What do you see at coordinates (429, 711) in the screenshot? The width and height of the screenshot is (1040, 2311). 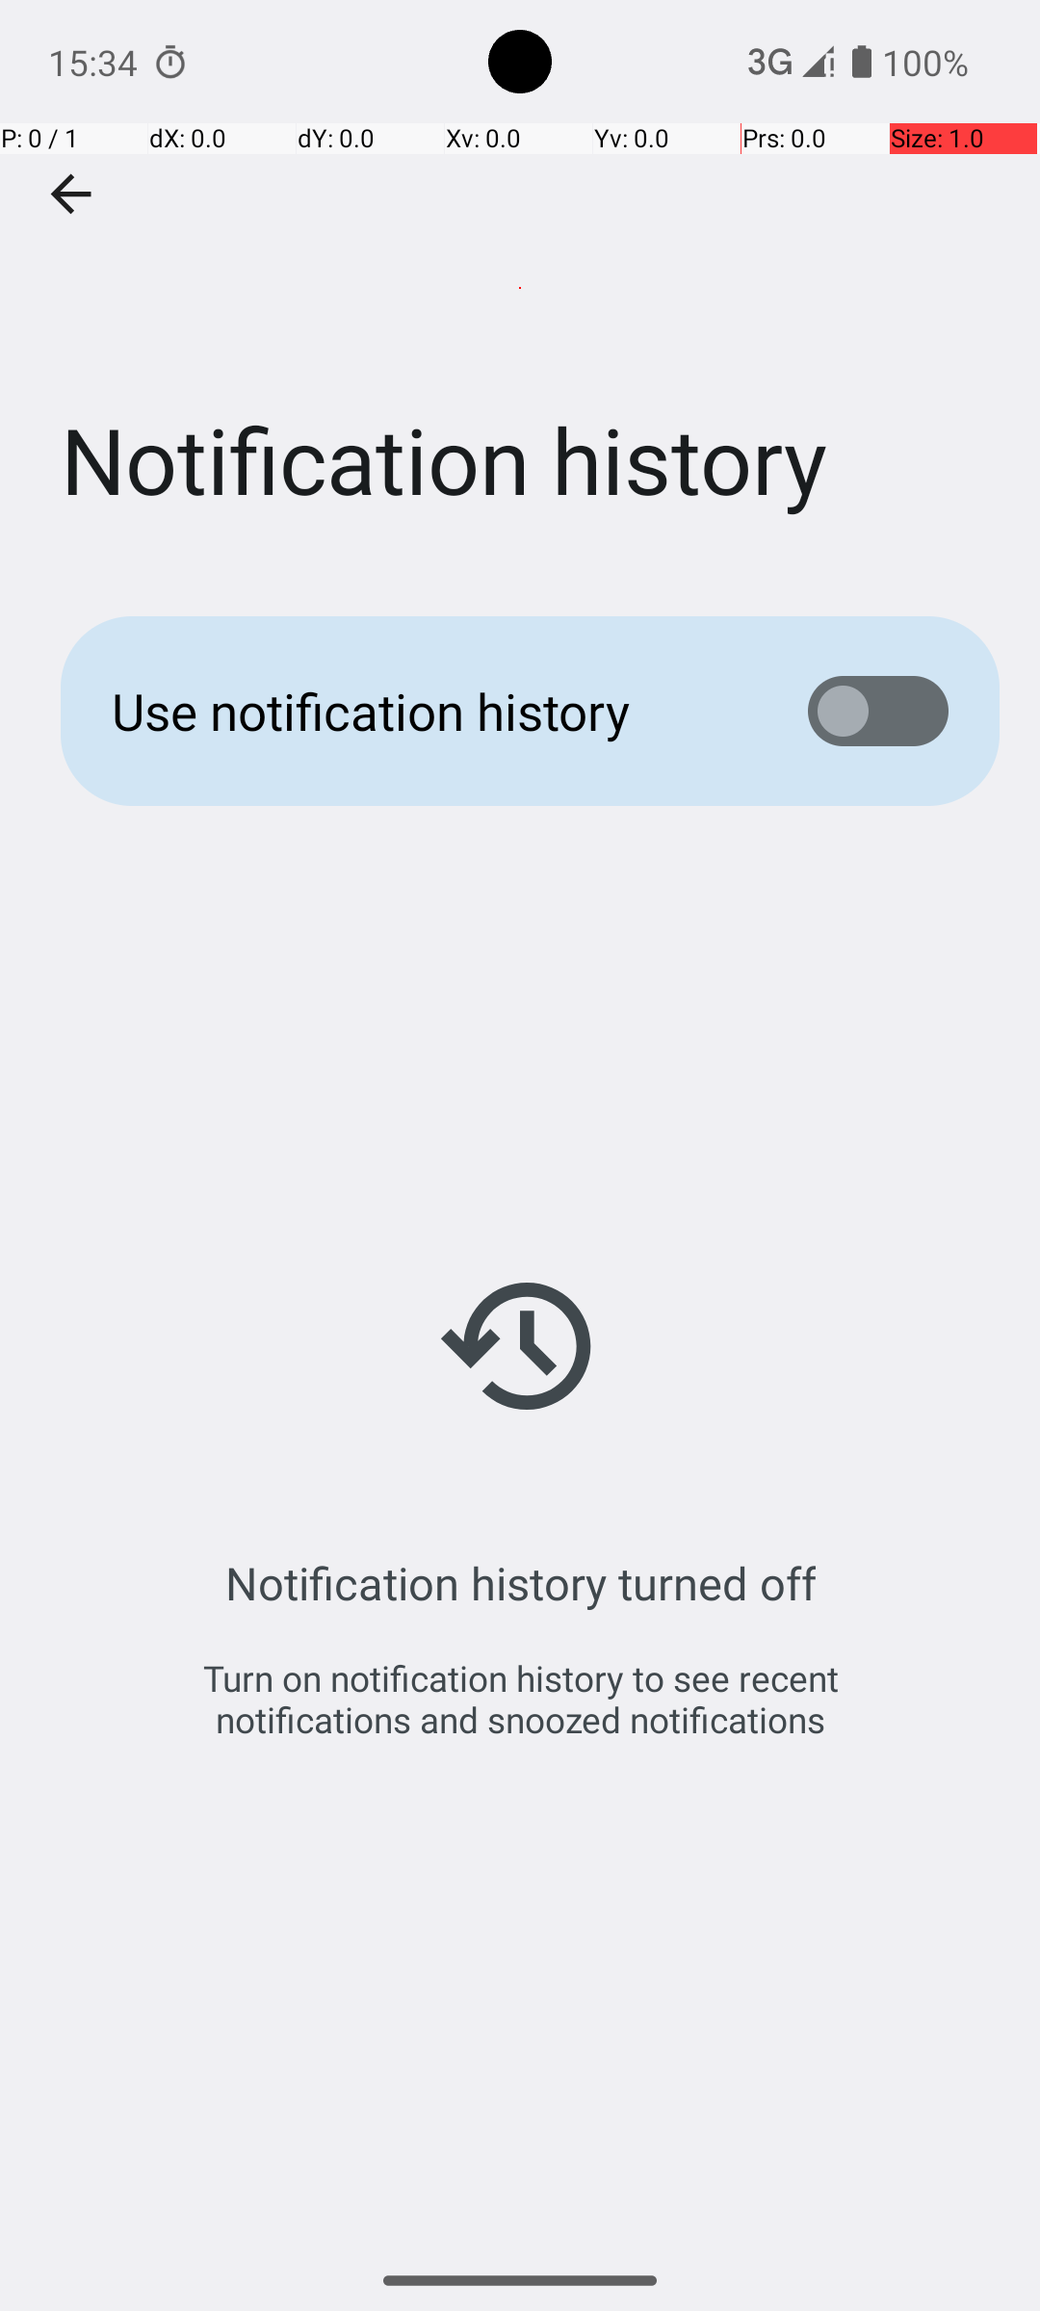 I see `Use notification history` at bounding box center [429, 711].